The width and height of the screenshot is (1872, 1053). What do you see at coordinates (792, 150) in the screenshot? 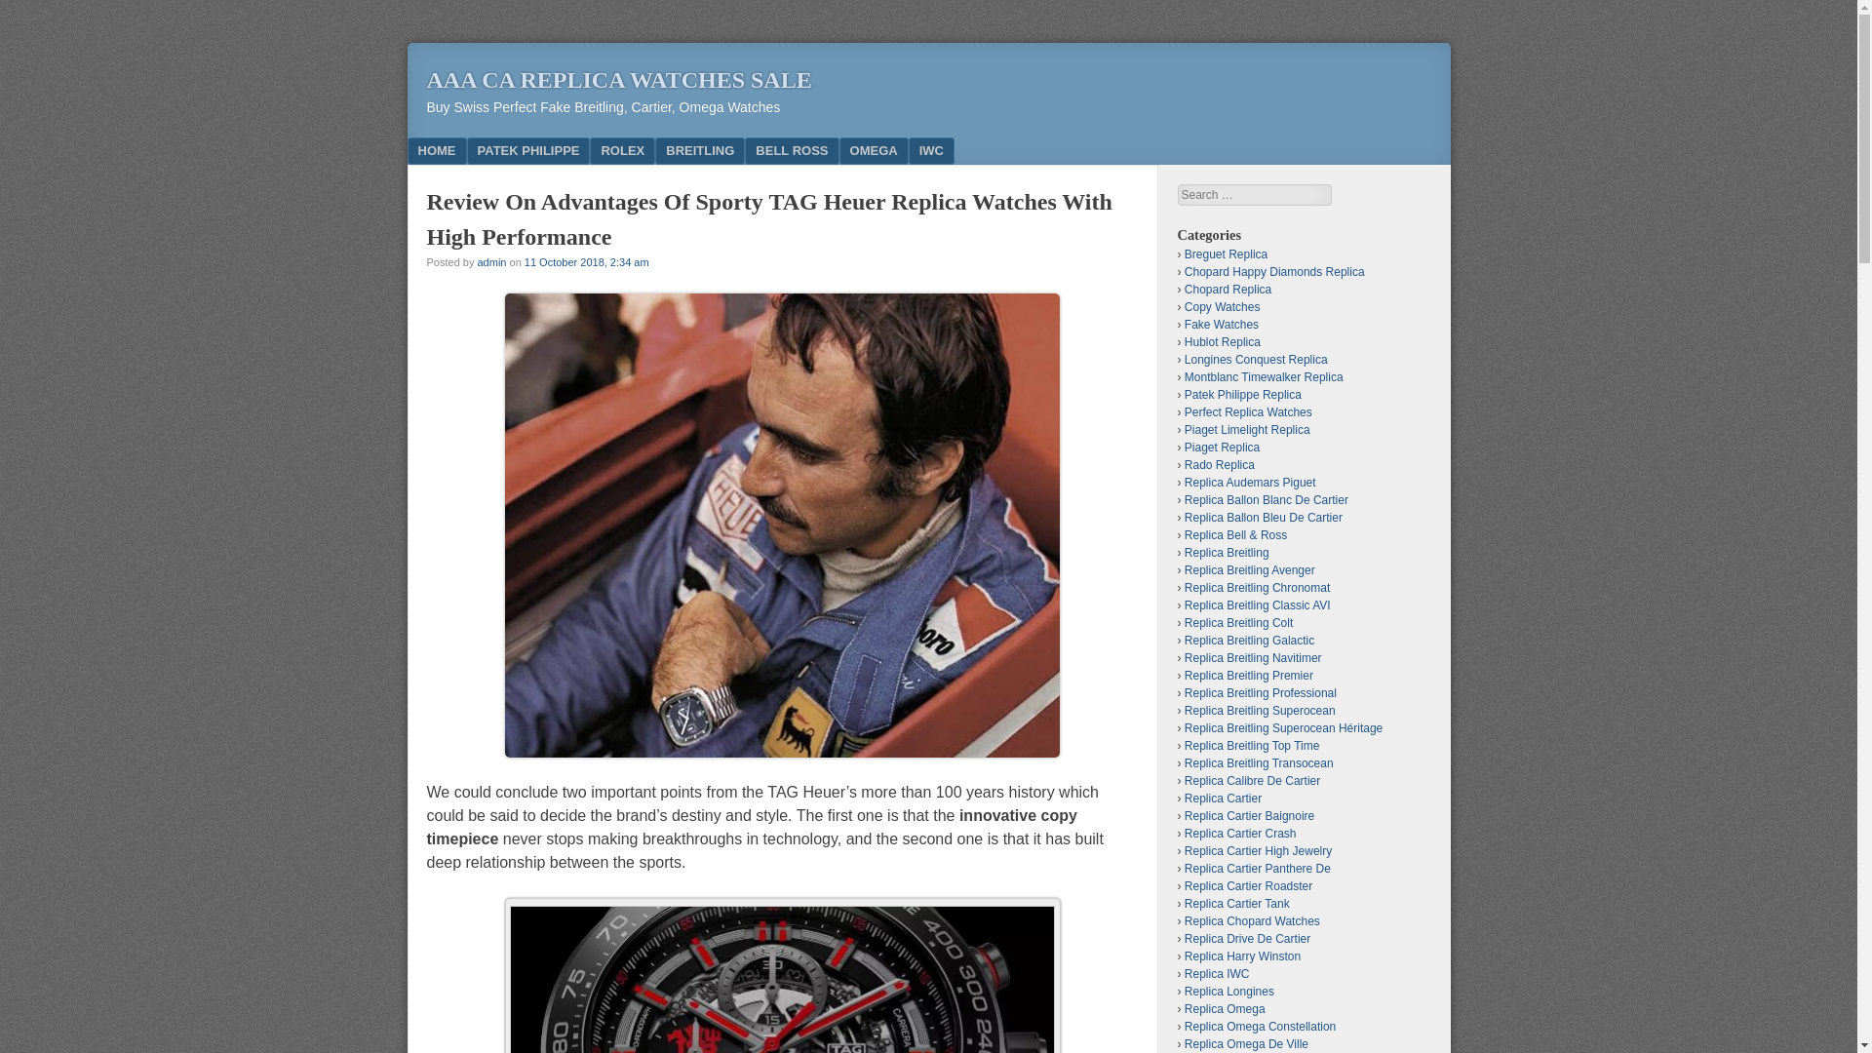
I see `BELL ROSS` at bounding box center [792, 150].